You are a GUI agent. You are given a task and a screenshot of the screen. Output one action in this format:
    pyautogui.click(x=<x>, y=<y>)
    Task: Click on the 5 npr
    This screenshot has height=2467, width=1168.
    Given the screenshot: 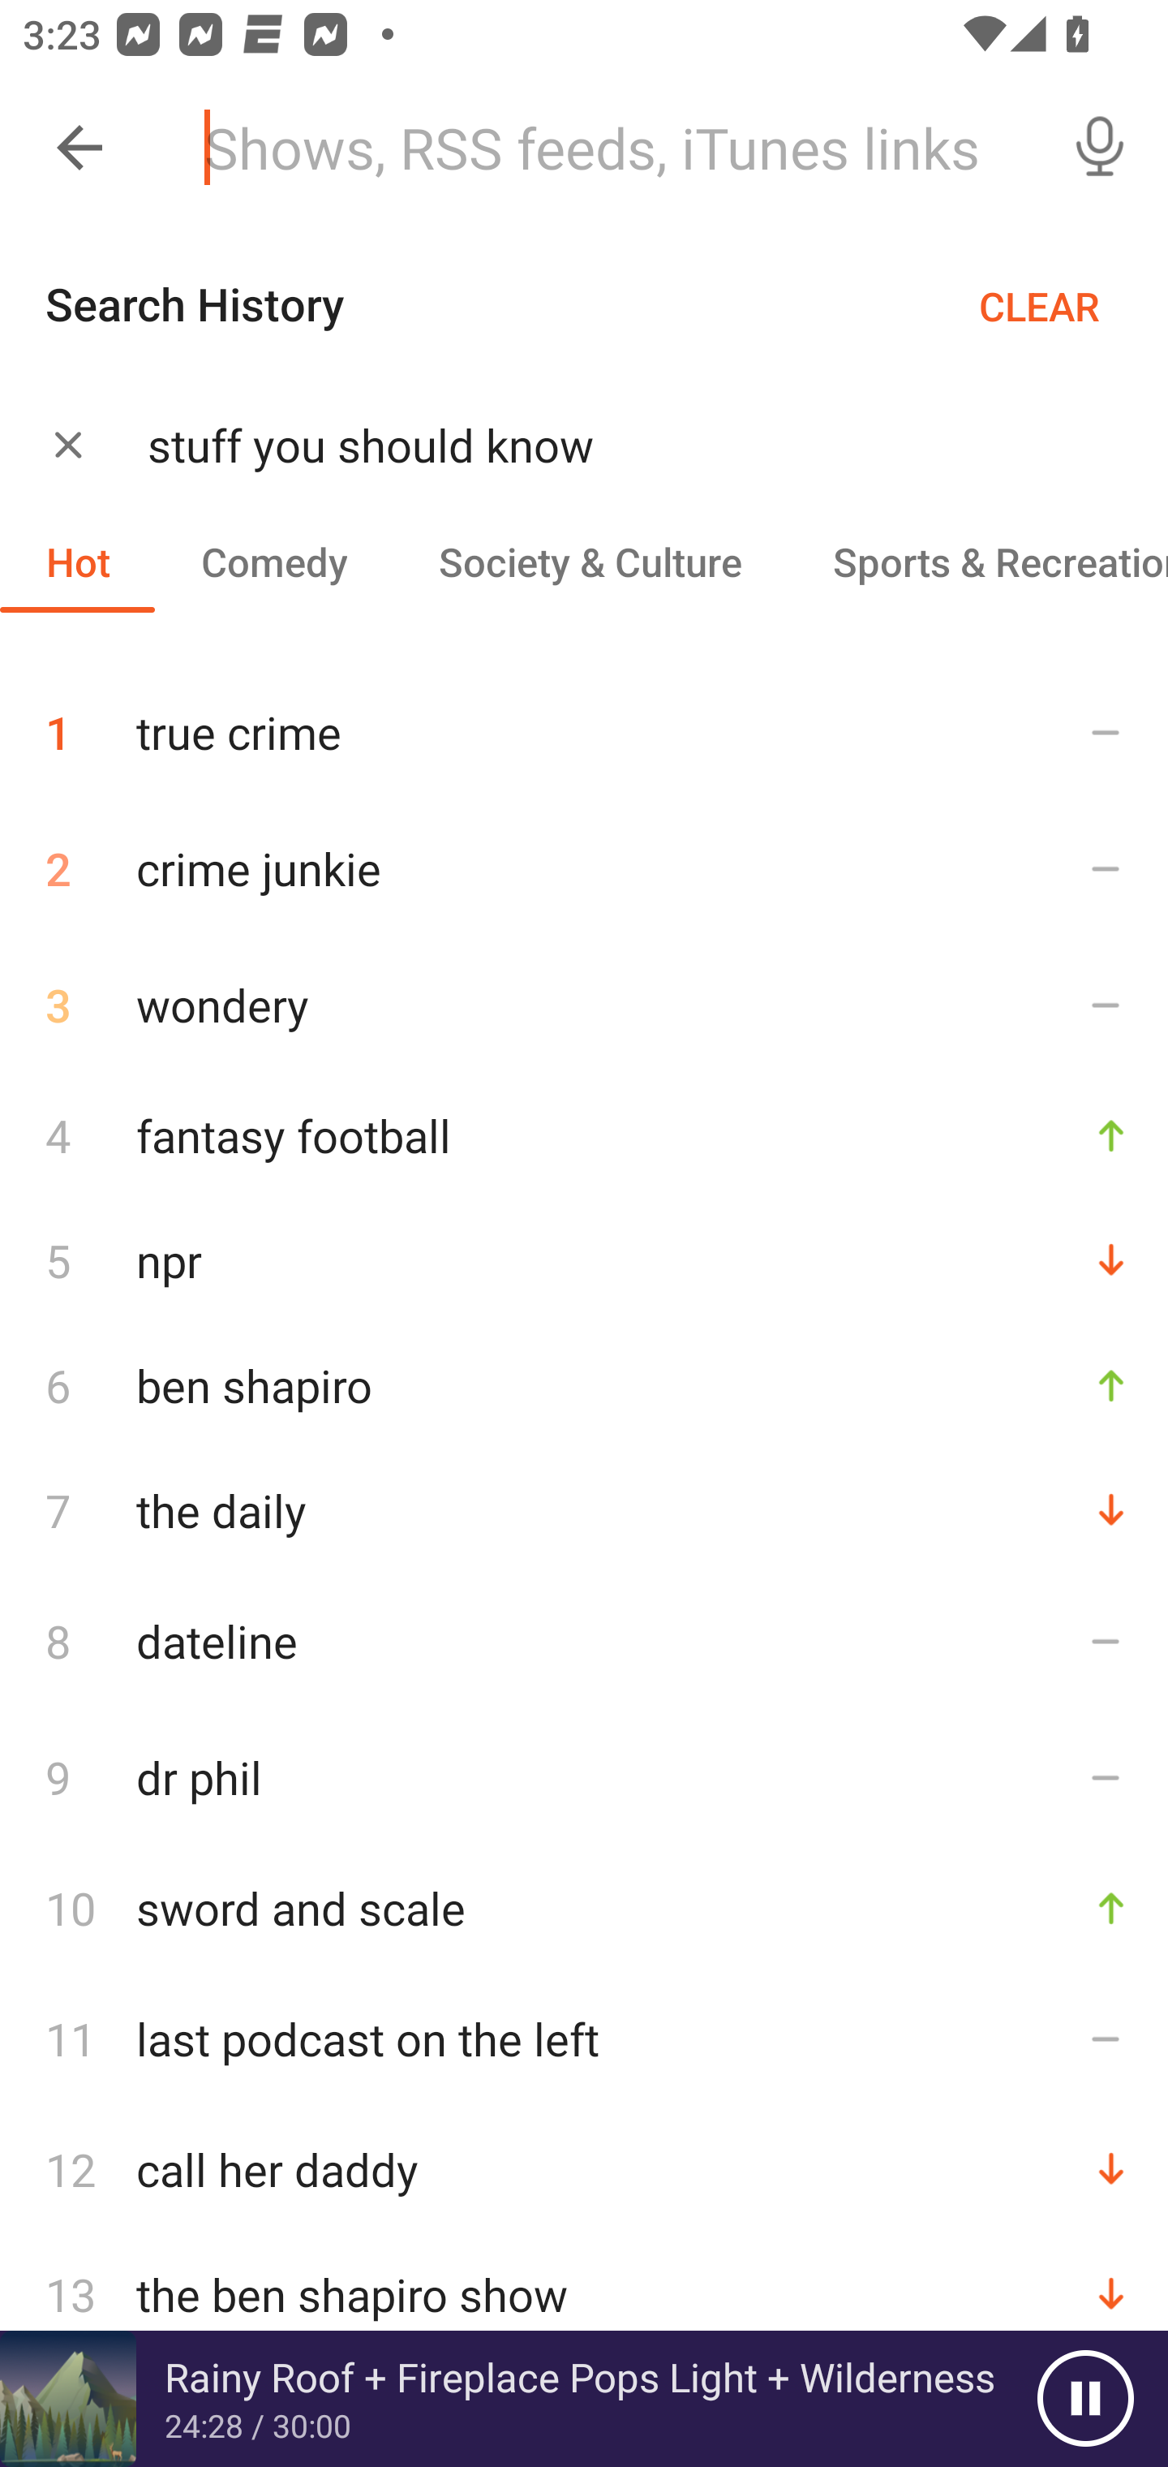 What is the action you would take?
    pyautogui.click(x=584, y=1260)
    